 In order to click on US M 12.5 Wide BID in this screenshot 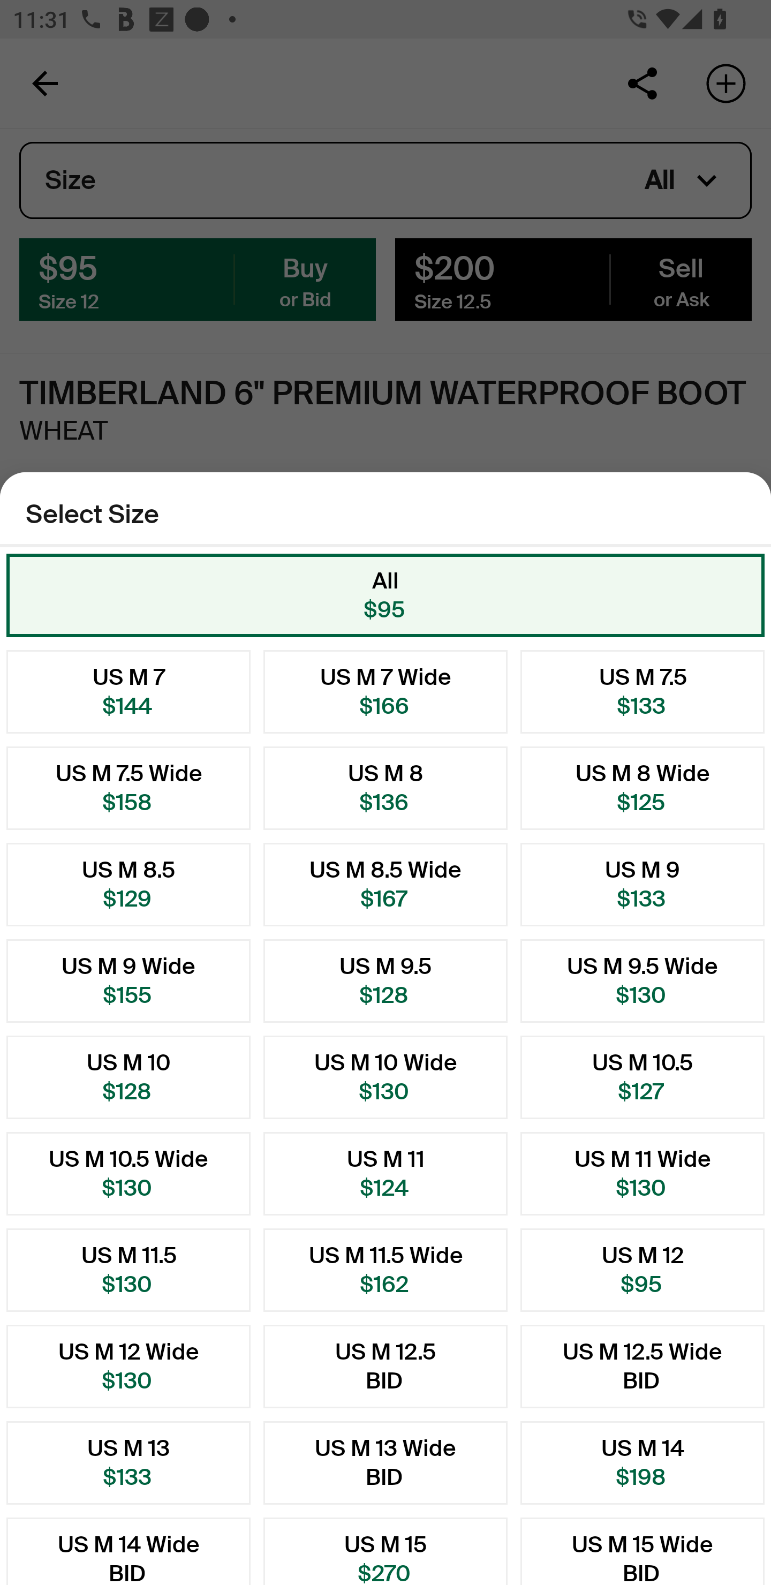, I will do `click(642, 1367)`.